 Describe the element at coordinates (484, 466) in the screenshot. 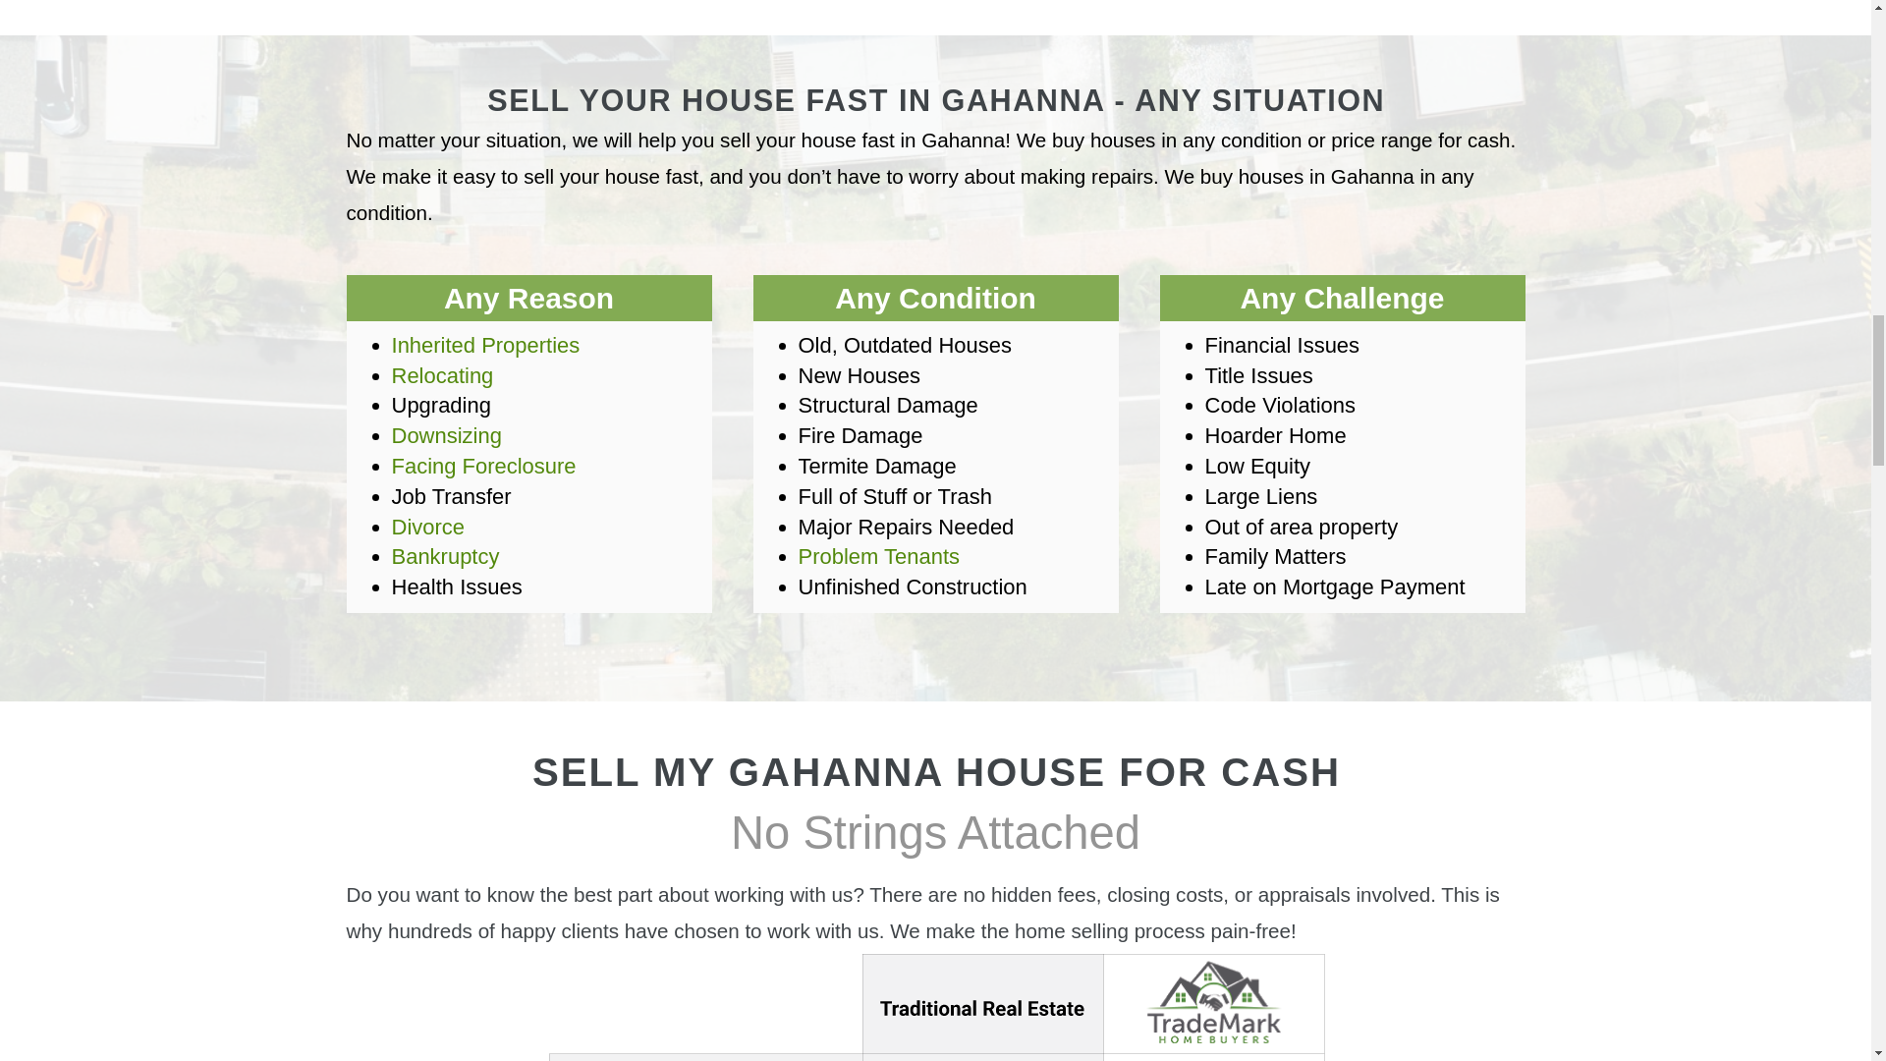

I see `Facing Foreclosure` at that location.